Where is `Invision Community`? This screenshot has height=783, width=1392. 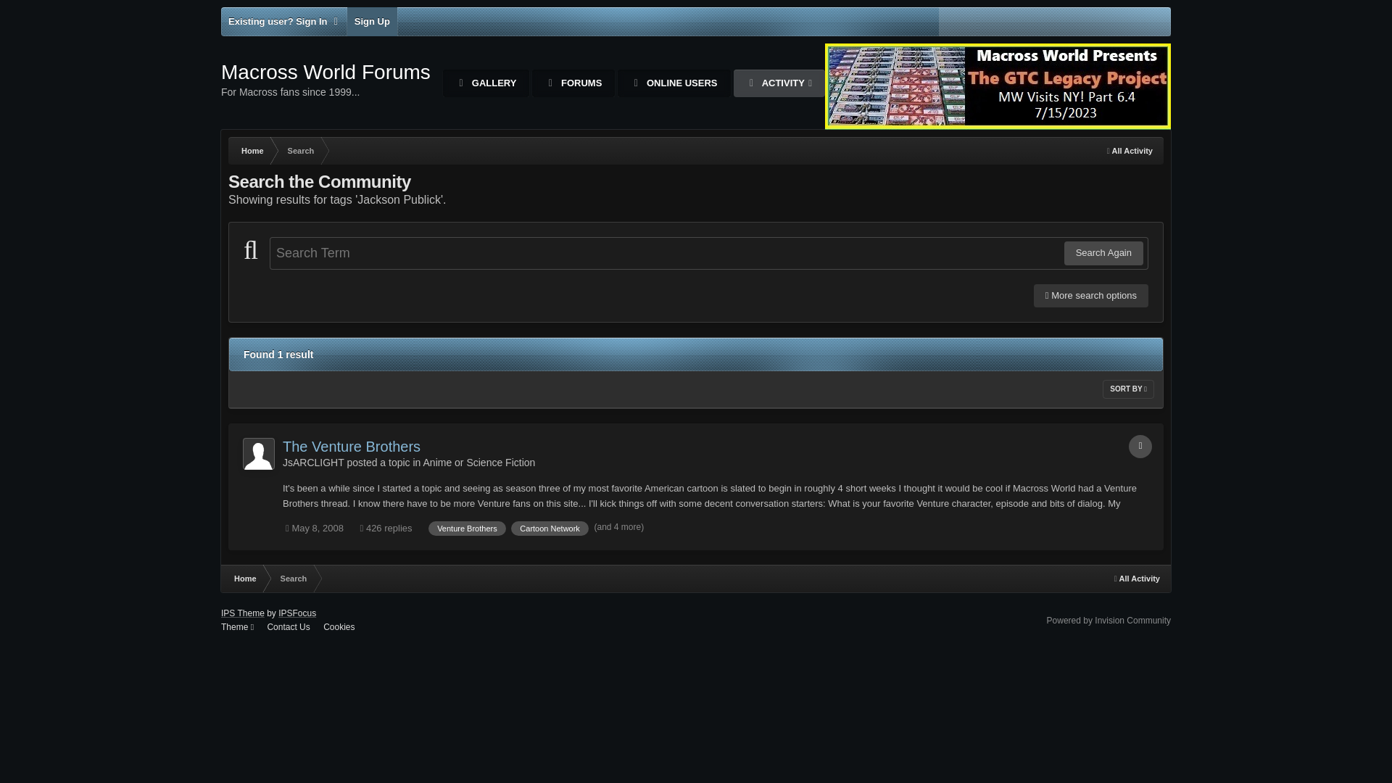
Invision Community is located at coordinates (1130, 151).